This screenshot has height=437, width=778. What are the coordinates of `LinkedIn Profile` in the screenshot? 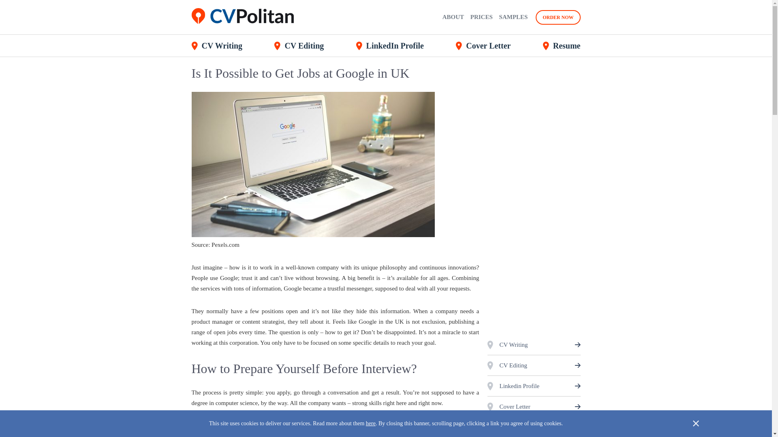 It's located at (390, 46).